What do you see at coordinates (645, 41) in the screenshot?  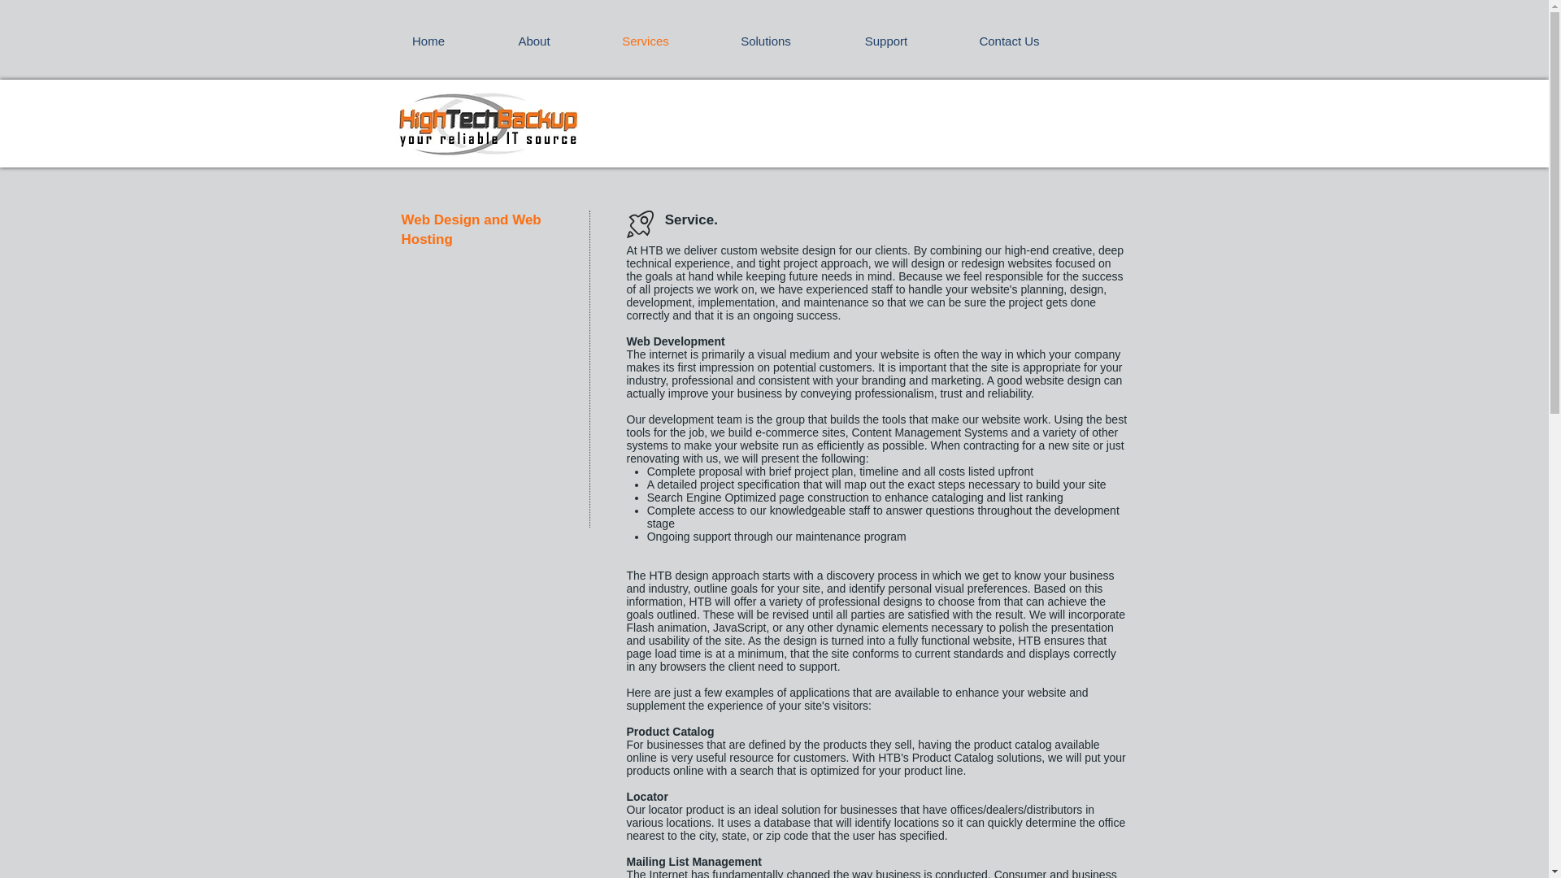 I see `Services` at bounding box center [645, 41].